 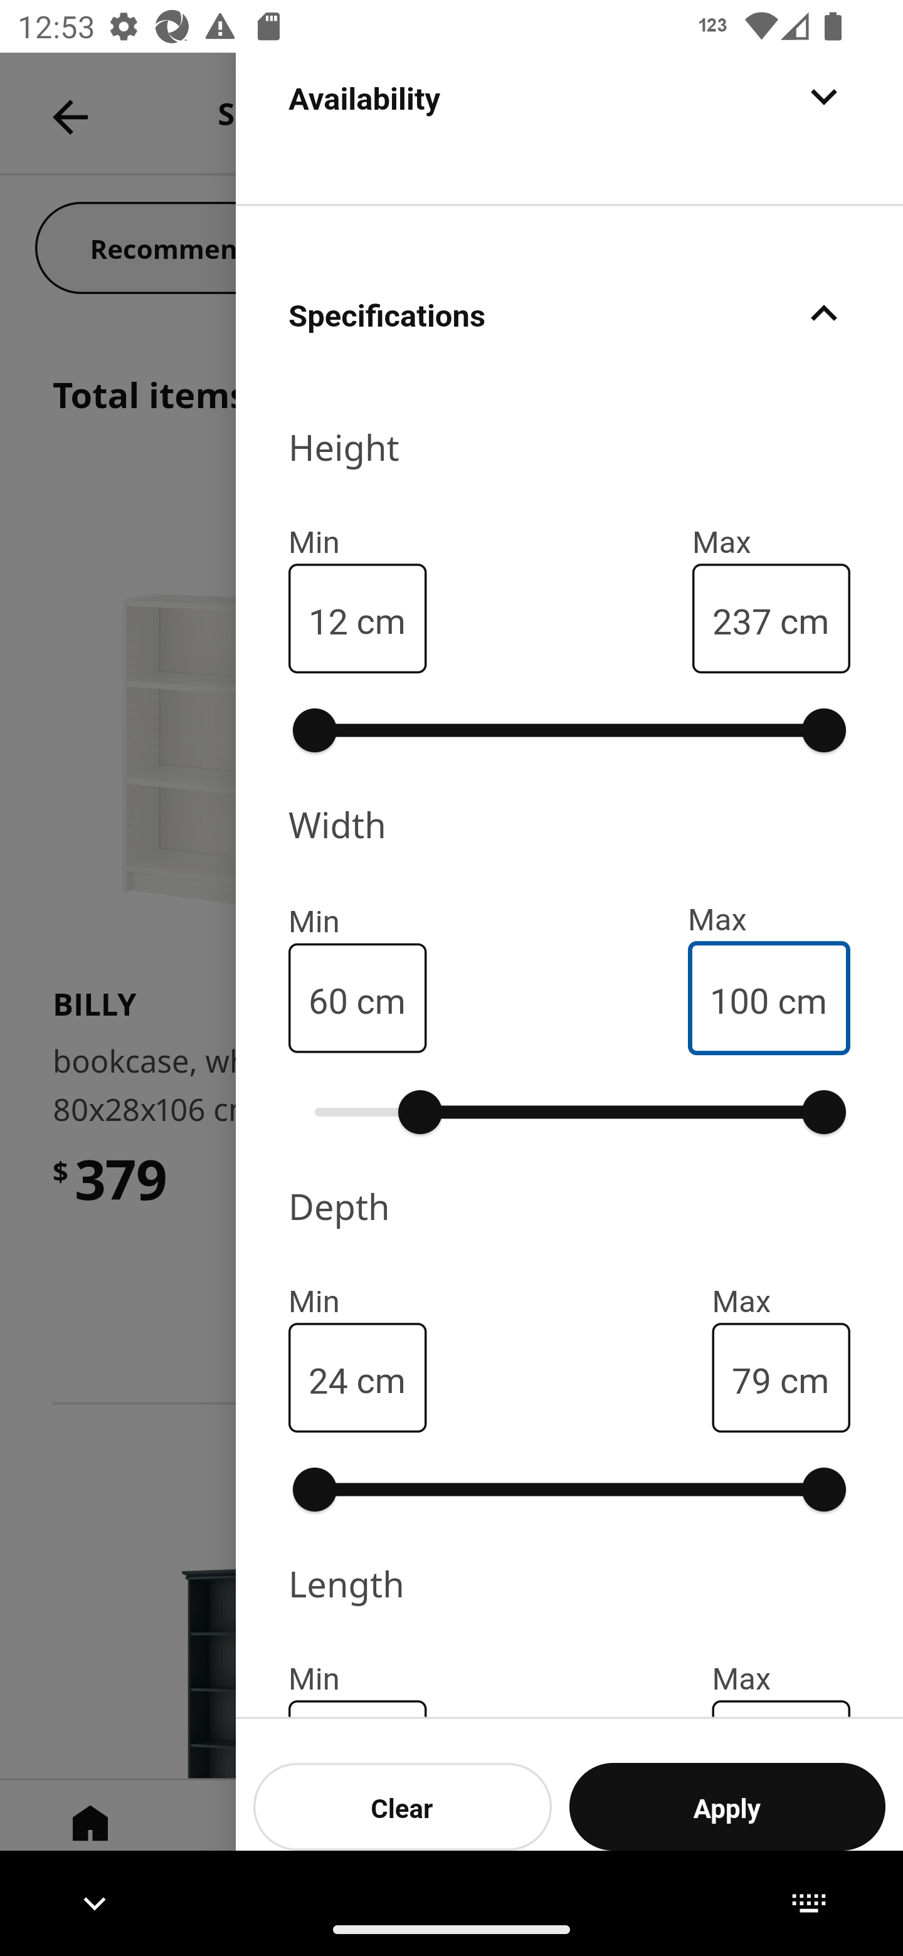 What do you see at coordinates (727, 1806) in the screenshot?
I see `Apply` at bounding box center [727, 1806].